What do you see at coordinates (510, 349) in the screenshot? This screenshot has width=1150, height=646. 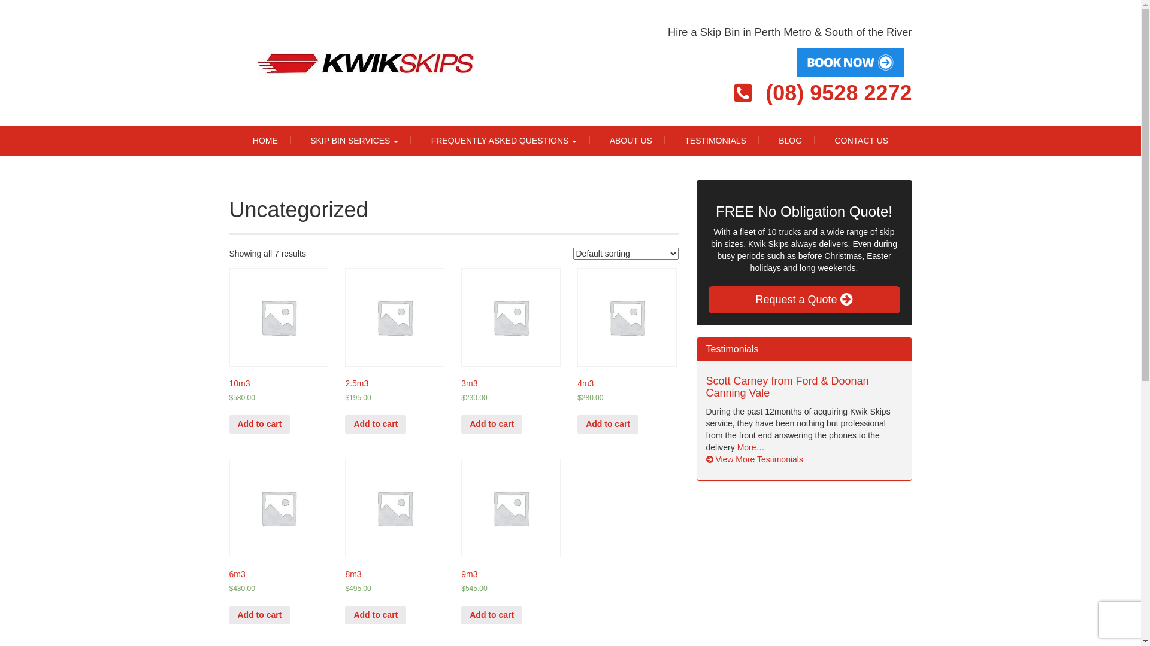 I see `3m3
$230.00` at bounding box center [510, 349].